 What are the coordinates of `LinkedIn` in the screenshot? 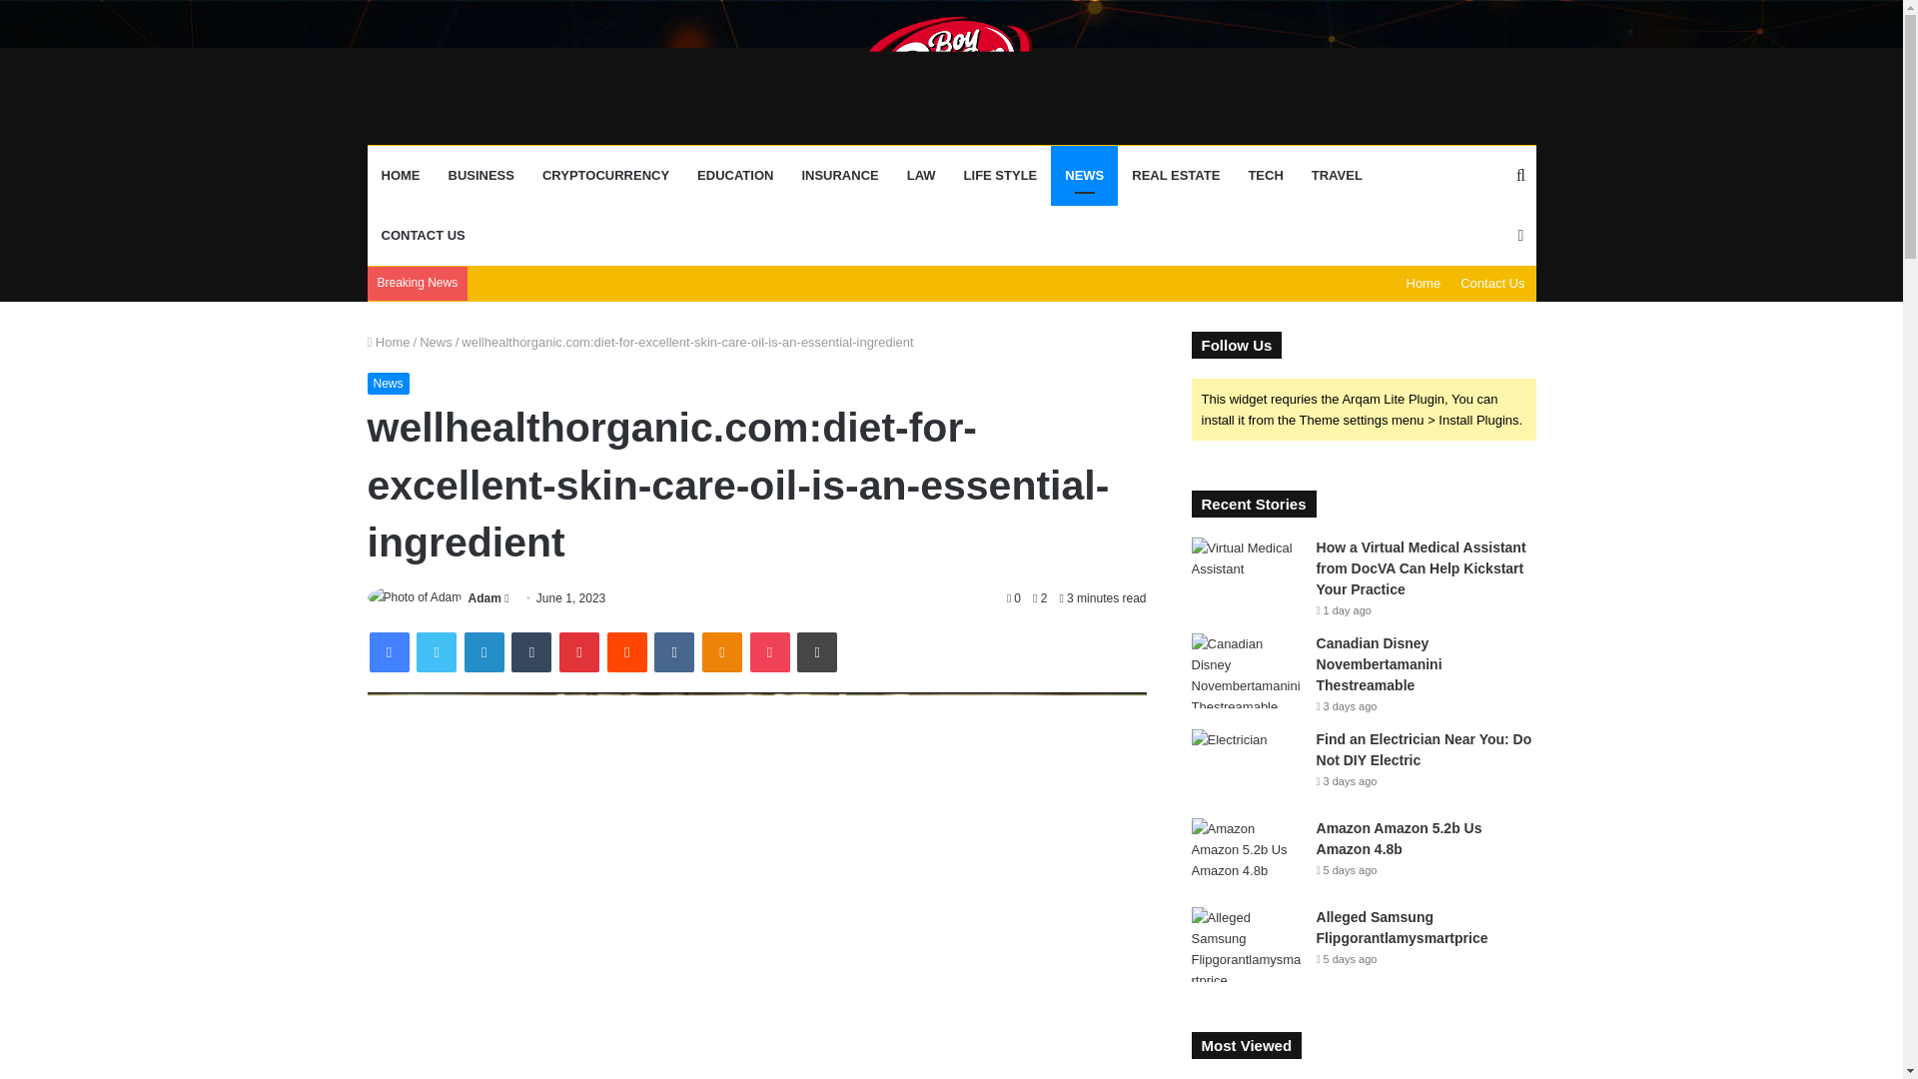 It's located at (483, 651).